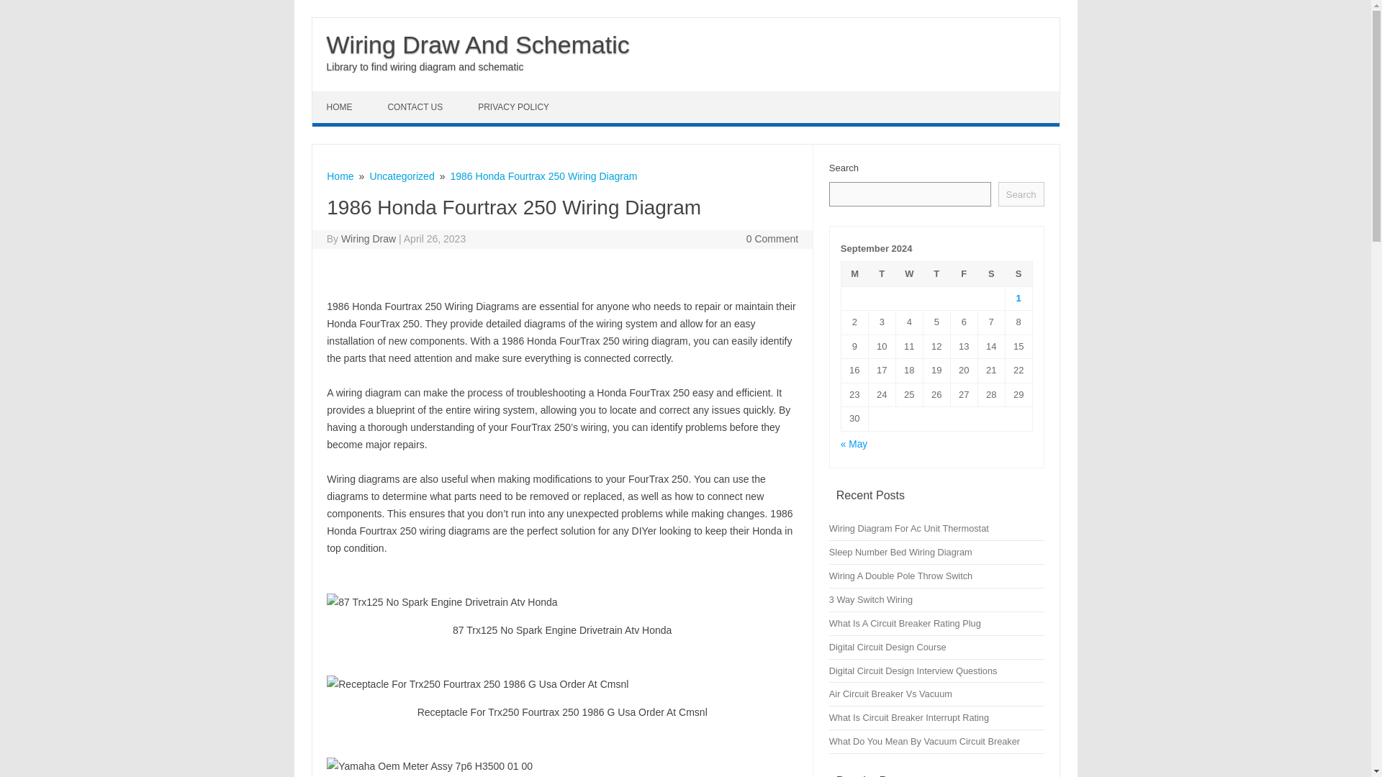 The image size is (1382, 777). What do you see at coordinates (345, 96) in the screenshot?
I see `Skip to content` at bounding box center [345, 96].